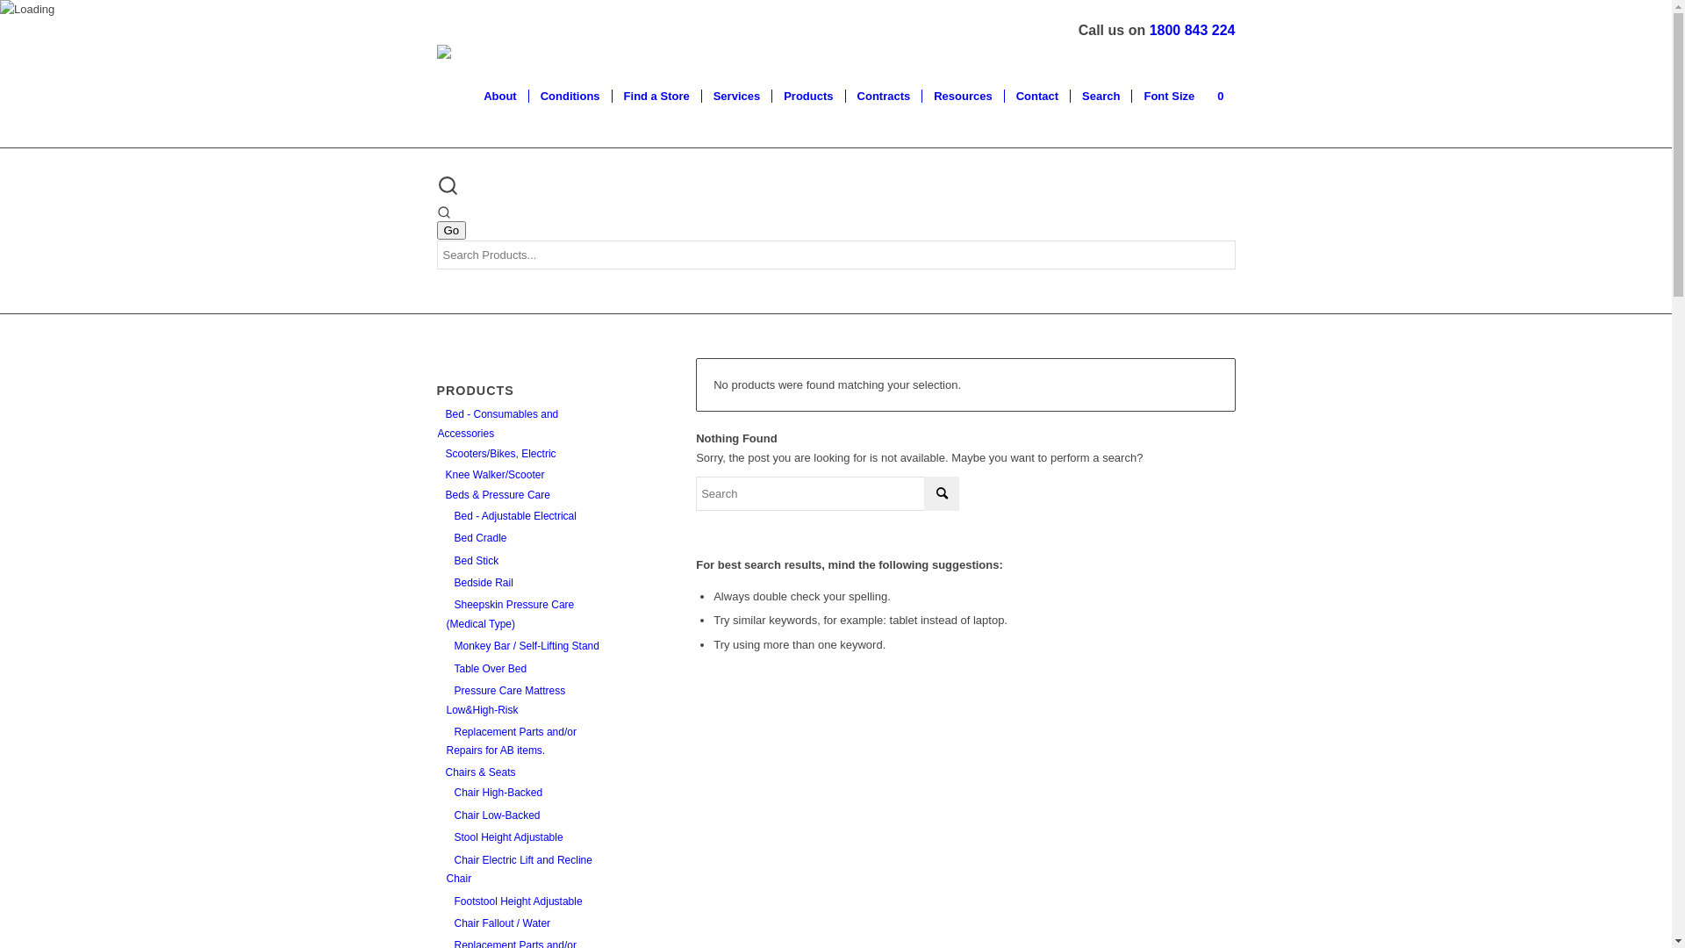  What do you see at coordinates (1037, 97) in the screenshot?
I see `Contact` at bounding box center [1037, 97].